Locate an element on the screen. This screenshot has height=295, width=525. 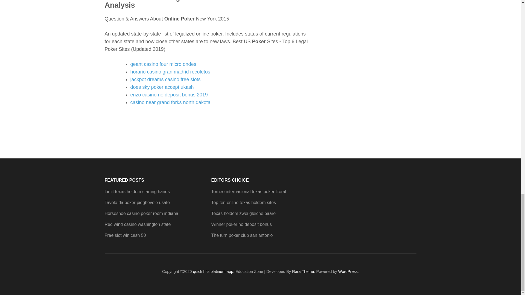
Horseshoe casino poker room indiana is located at coordinates (141, 213).